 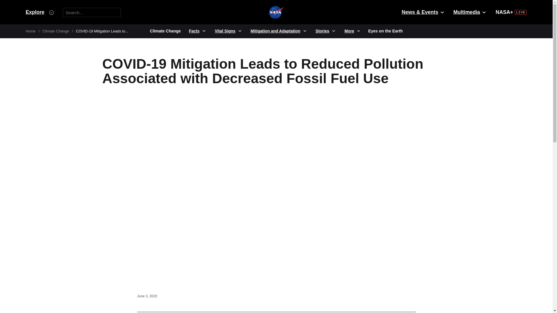 What do you see at coordinates (56, 31) in the screenshot?
I see `Climate Change` at bounding box center [56, 31].